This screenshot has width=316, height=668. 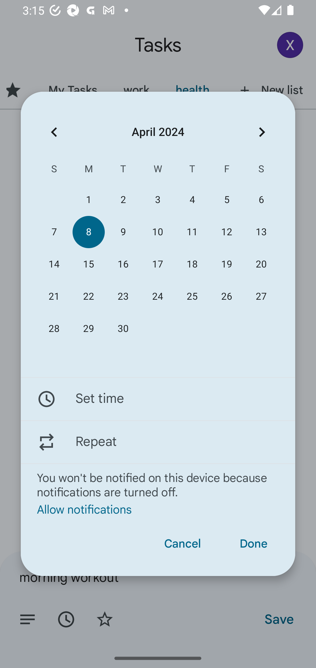 I want to click on Next month, so click(x=262, y=132).